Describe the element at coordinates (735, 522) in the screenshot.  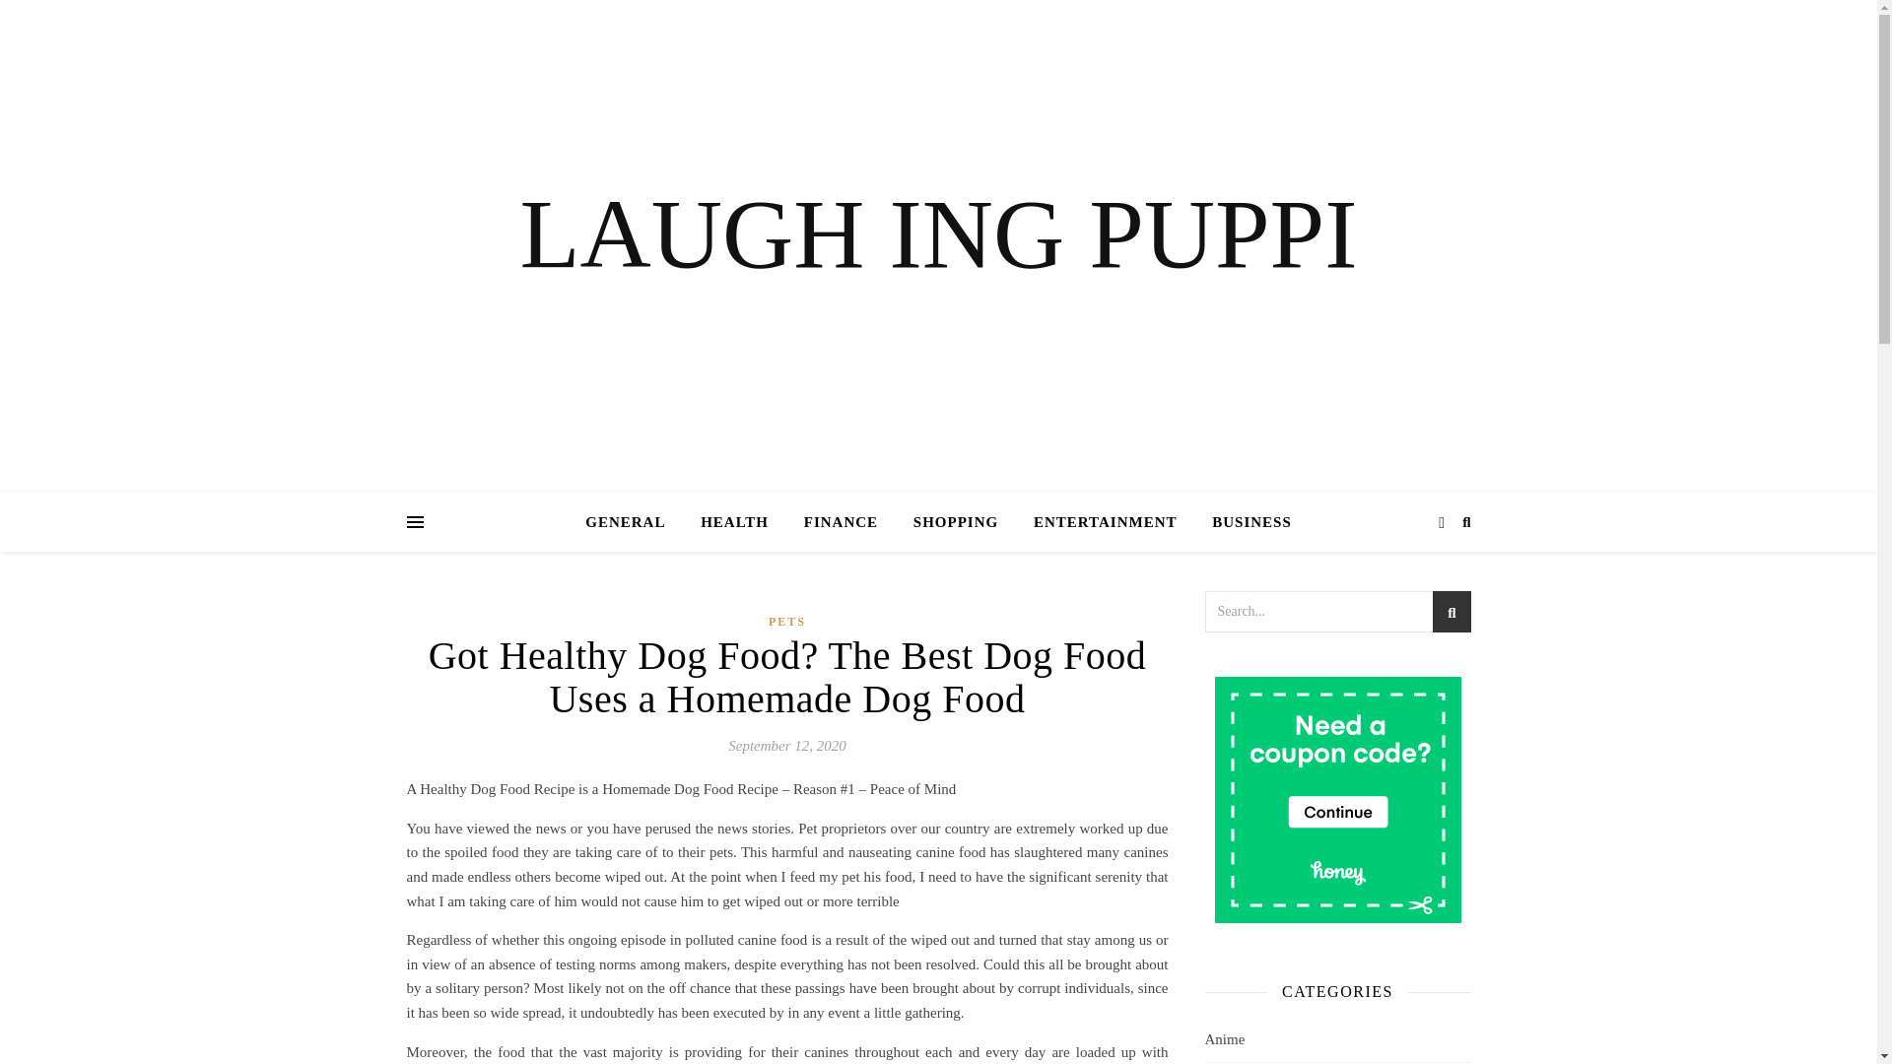
I see `HEALTH` at that location.